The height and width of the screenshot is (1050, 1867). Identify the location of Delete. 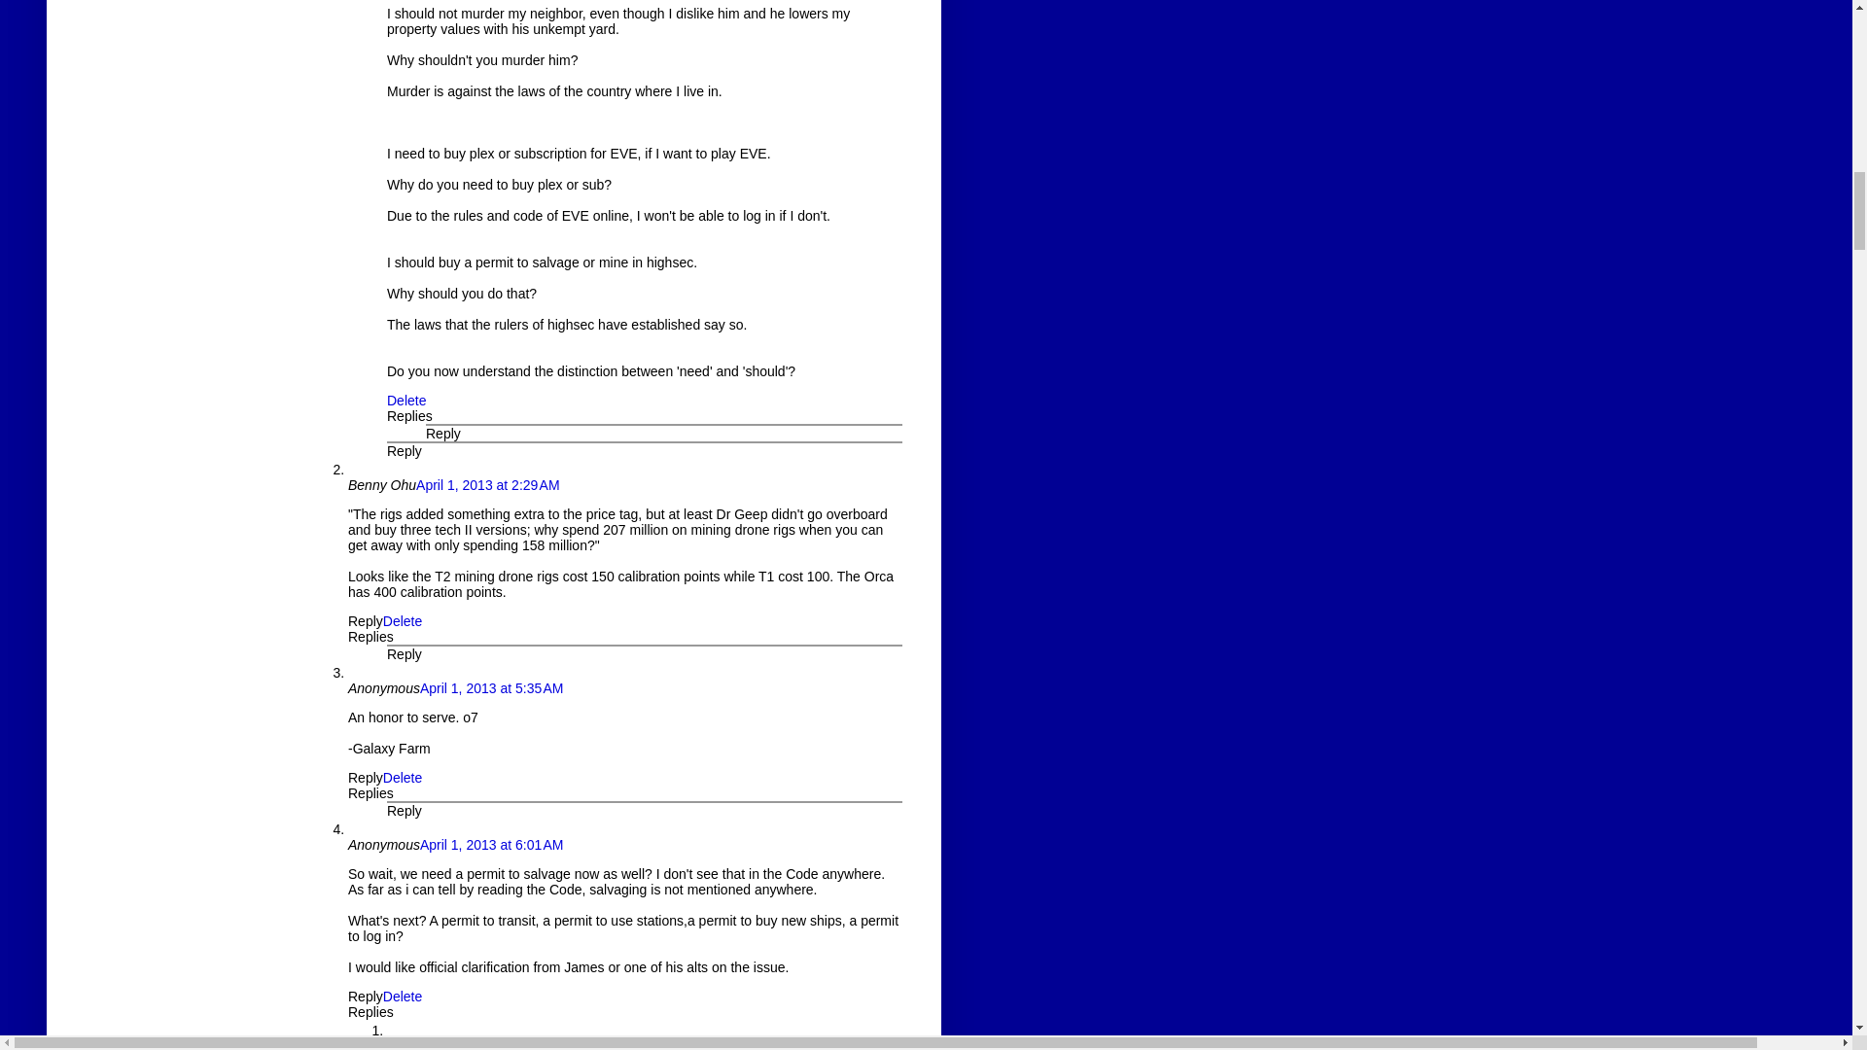
(405, 401).